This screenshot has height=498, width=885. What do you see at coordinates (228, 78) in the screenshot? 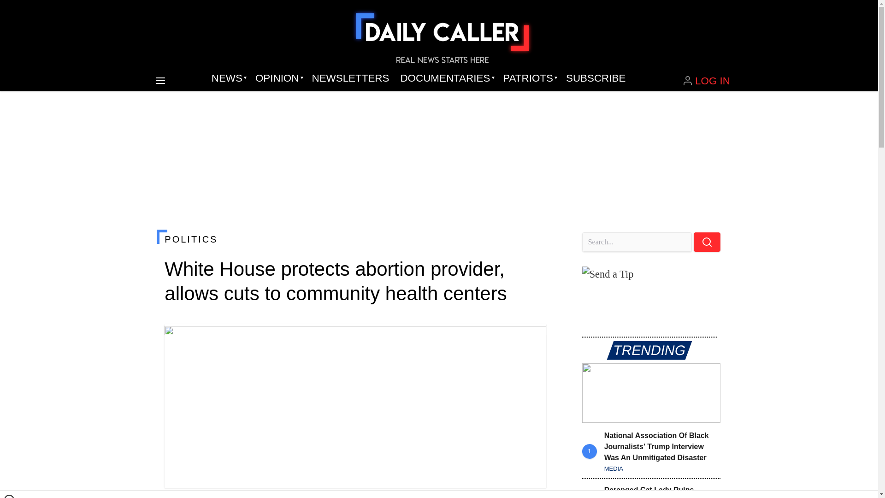
I see `NEWS` at bounding box center [228, 78].